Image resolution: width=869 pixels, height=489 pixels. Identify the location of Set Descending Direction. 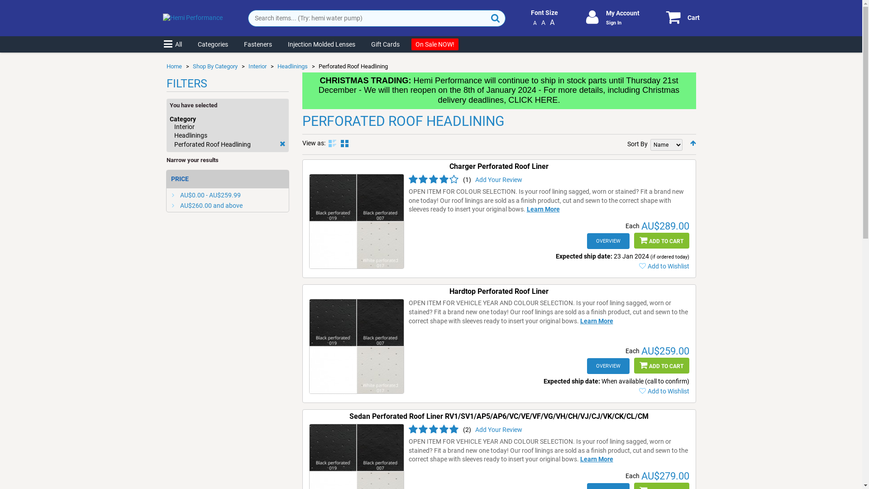
(692, 143).